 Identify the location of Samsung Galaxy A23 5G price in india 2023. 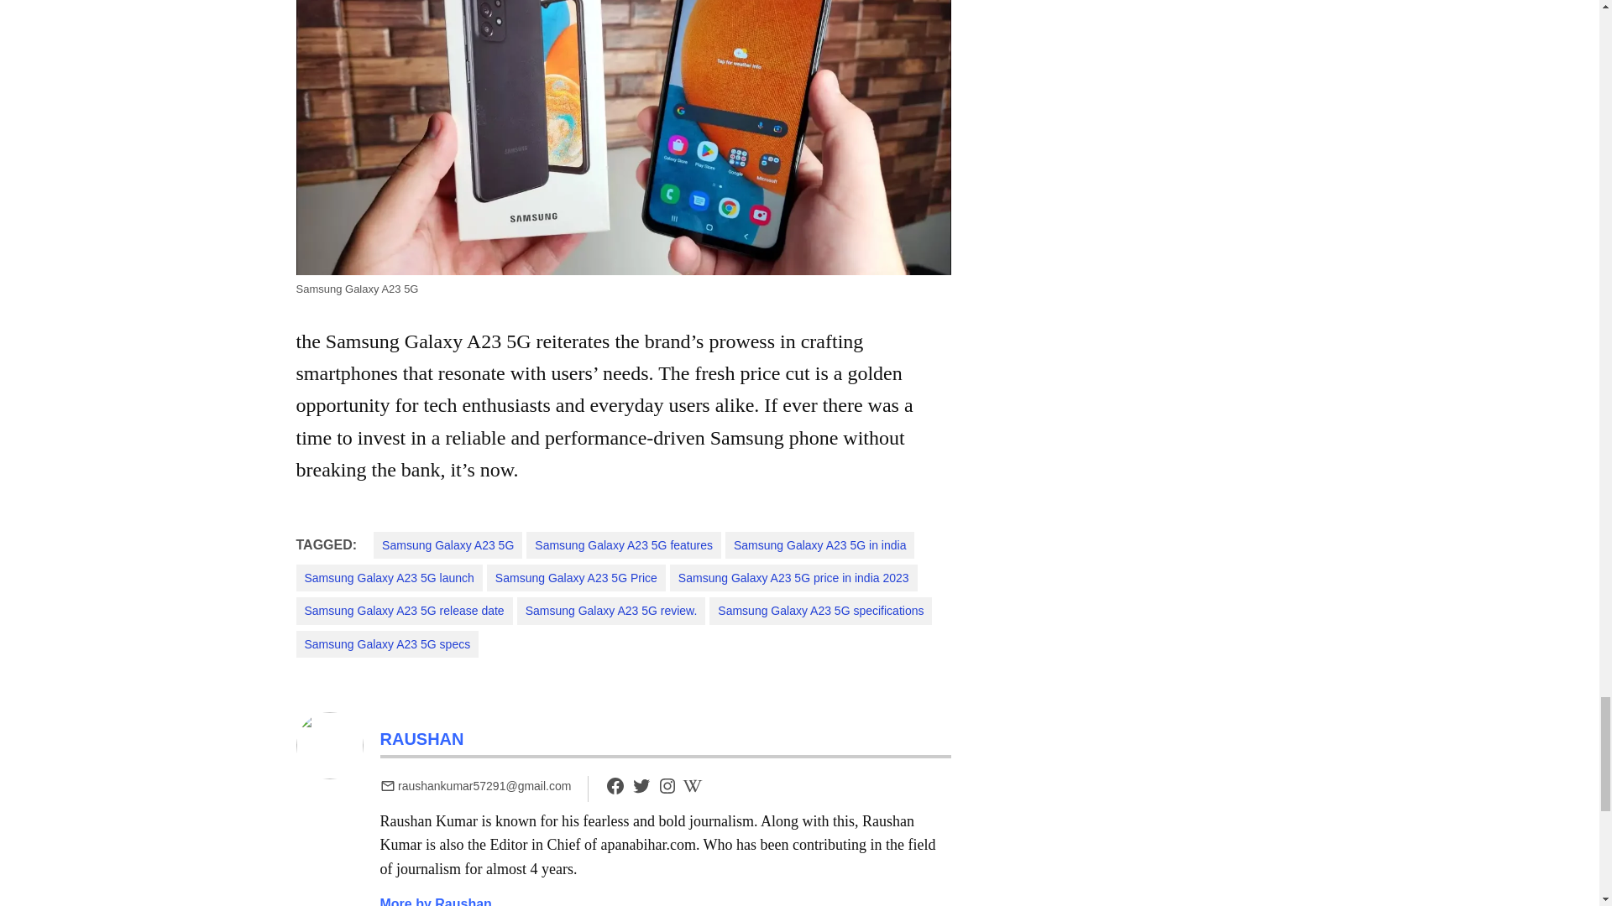
(793, 577).